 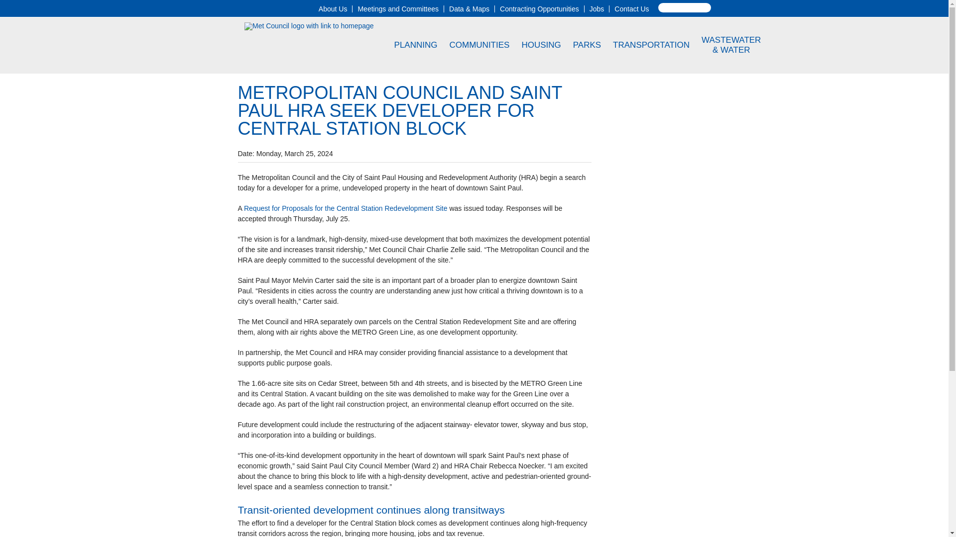 I want to click on Contracting Opportunities, so click(x=540, y=8).